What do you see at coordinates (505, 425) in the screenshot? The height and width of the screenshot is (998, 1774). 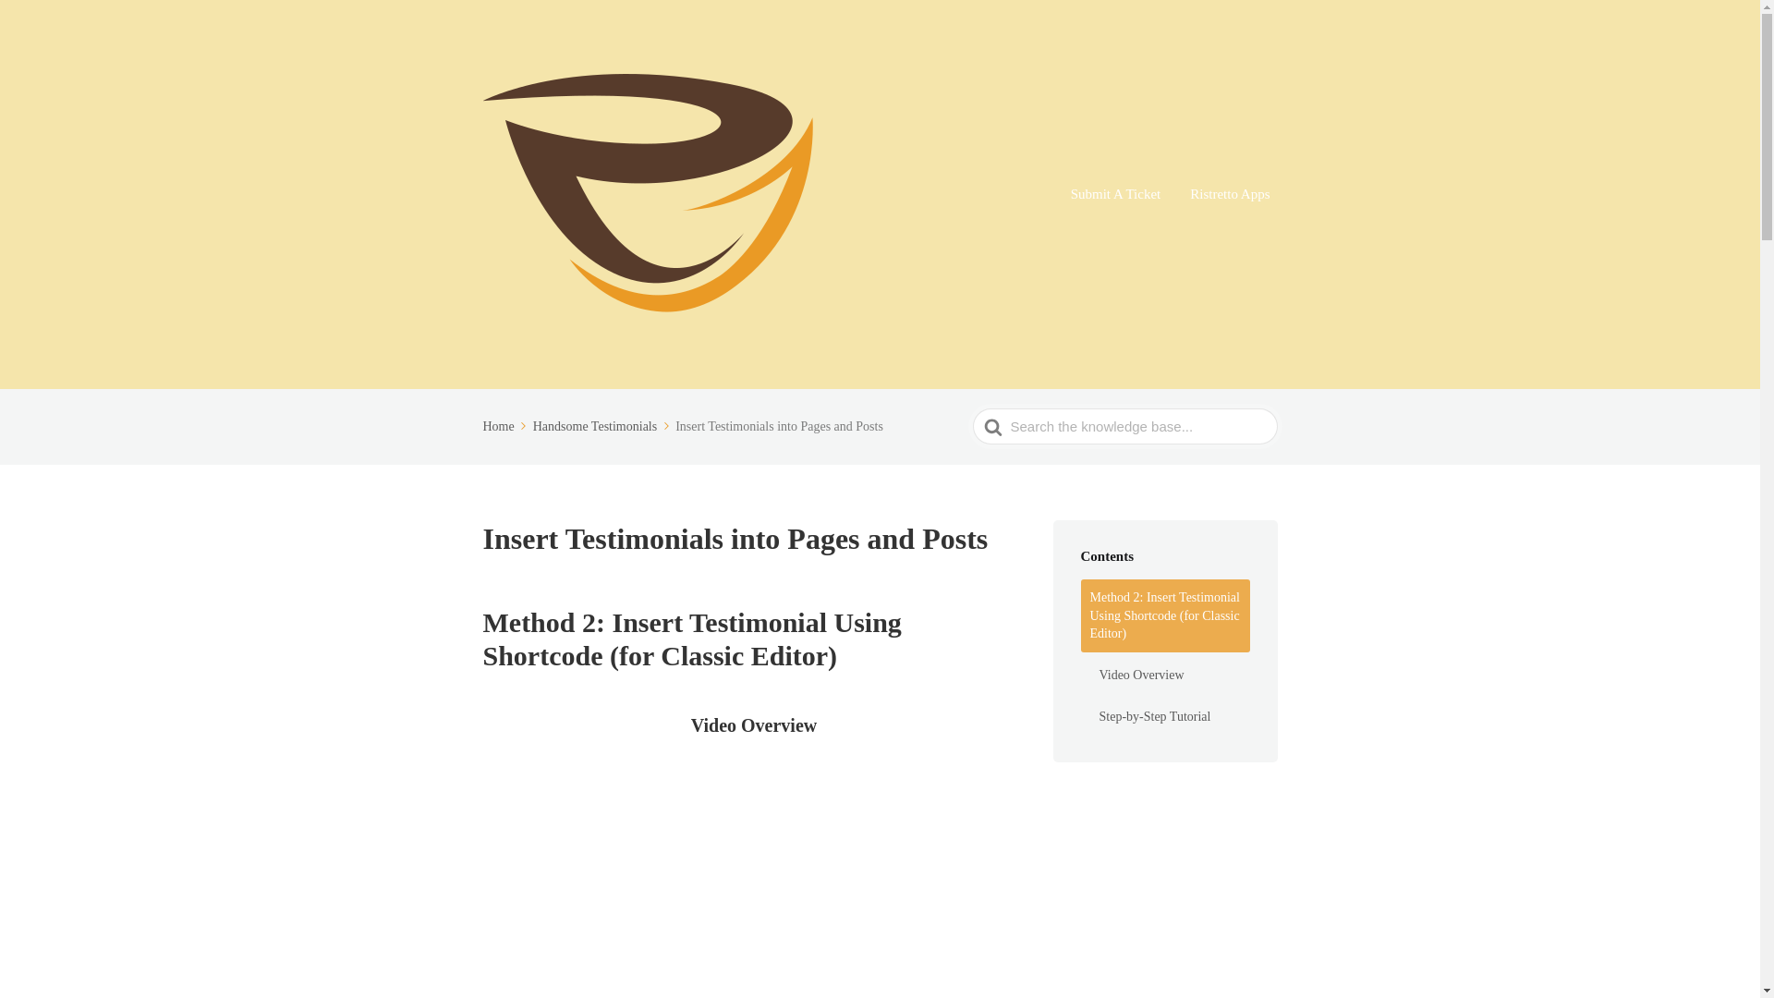 I see `Home` at bounding box center [505, 425].